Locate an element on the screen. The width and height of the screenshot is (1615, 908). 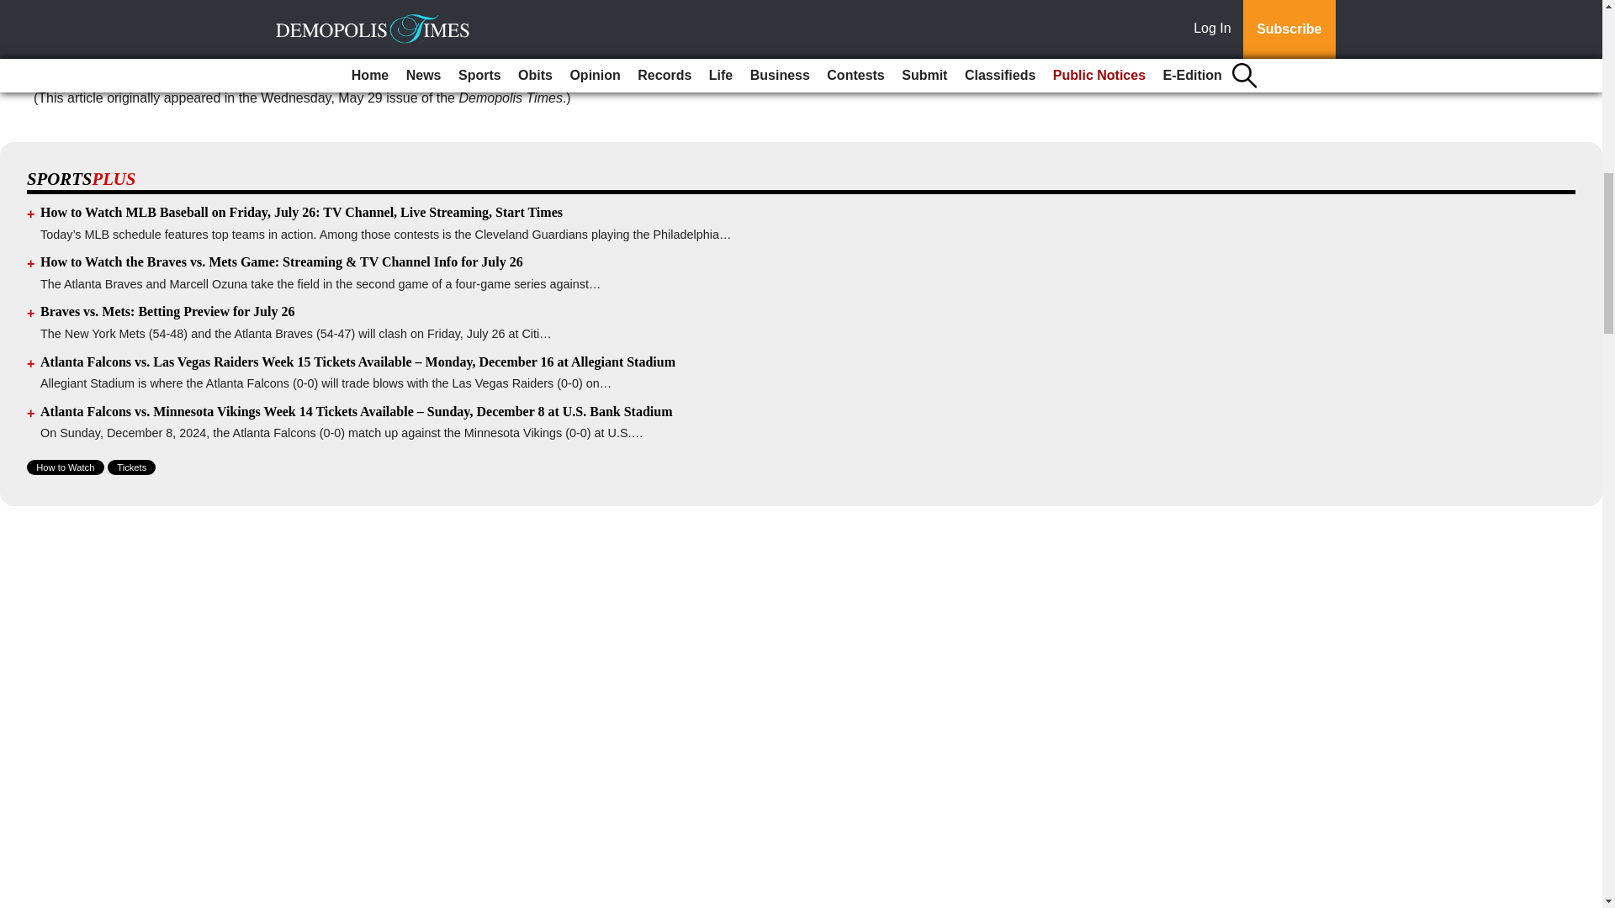
Tickets is located at coordinates (131, 467).